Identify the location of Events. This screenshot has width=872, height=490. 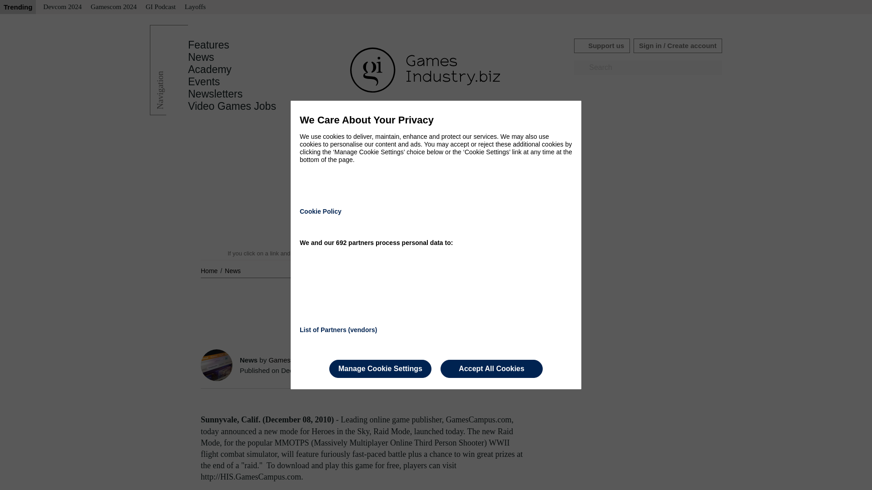
(203, 82).